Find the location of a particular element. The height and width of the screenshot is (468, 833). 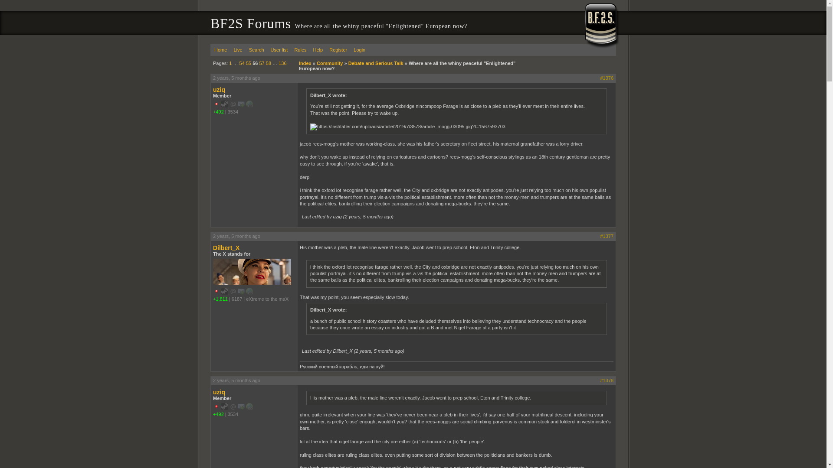

Users Karma Count is located at coordinates (219, 111).